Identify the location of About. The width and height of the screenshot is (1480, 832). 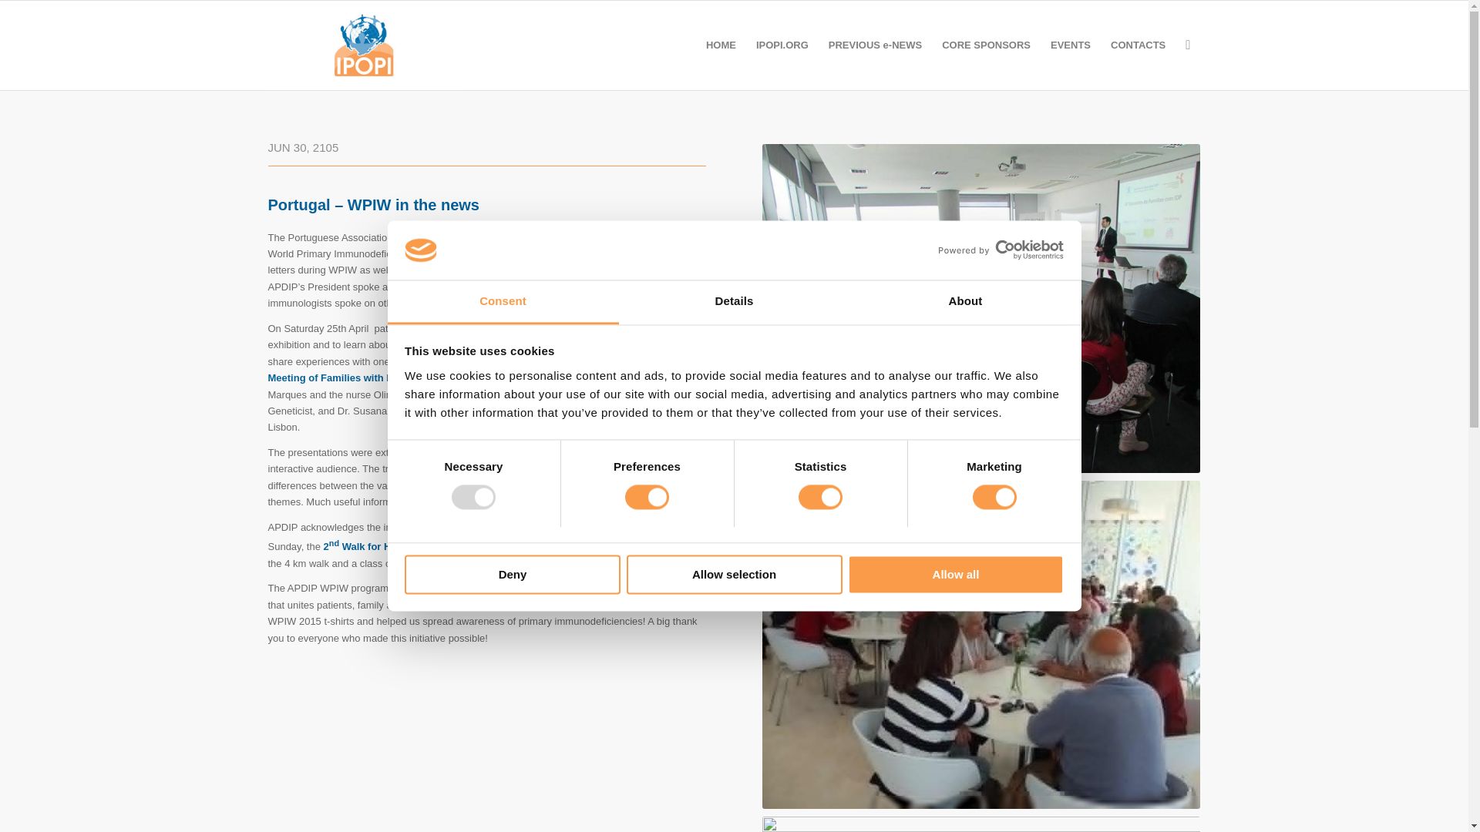
(965, 302).